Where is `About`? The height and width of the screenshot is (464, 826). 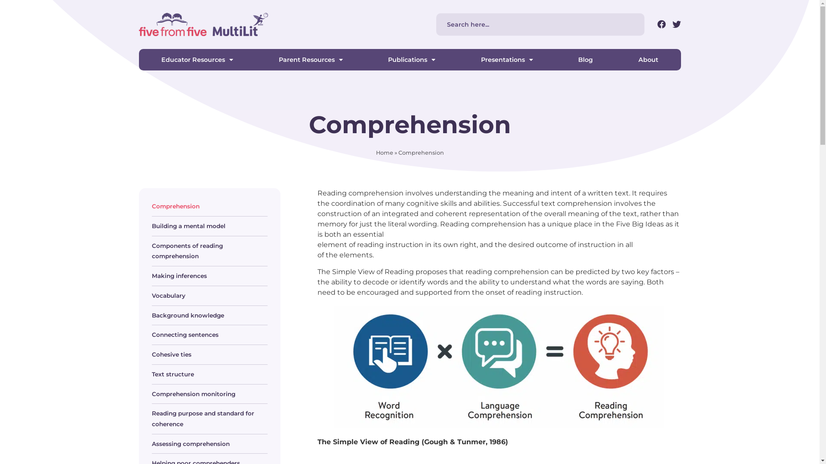
About is located at coordinates (648, 60).